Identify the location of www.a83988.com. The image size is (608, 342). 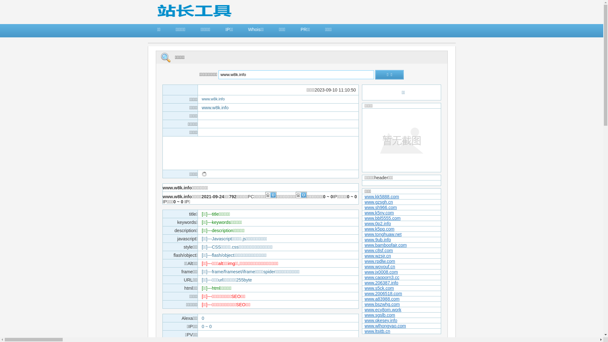
(382, 299).